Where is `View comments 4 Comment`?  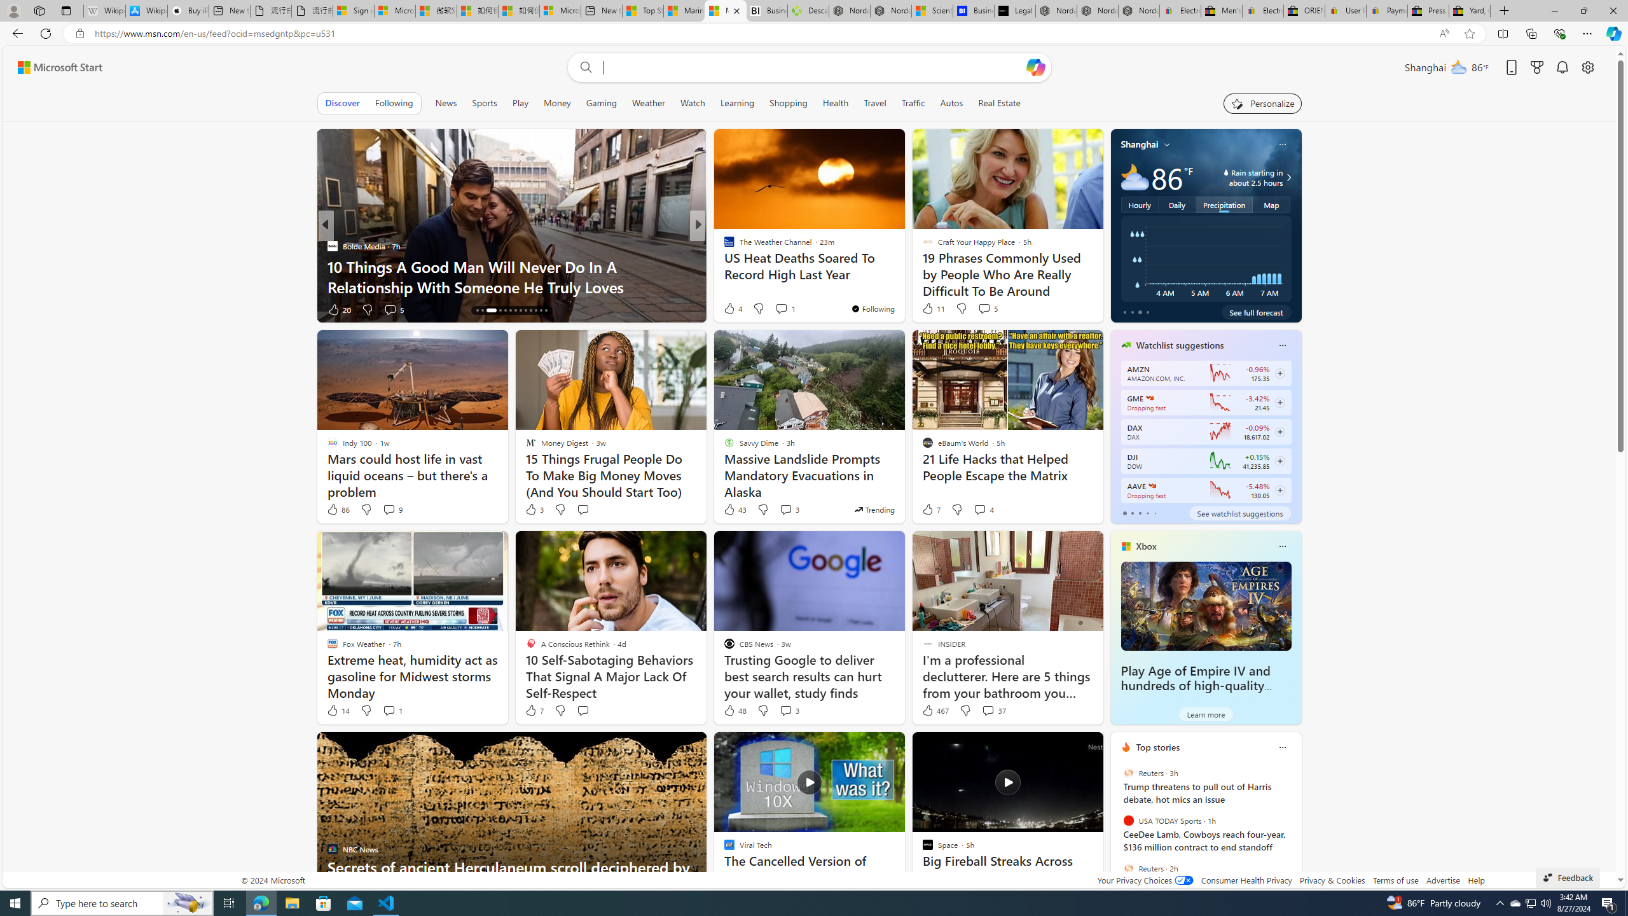
View comments 4 Comment is located at coordinates (984, 510).